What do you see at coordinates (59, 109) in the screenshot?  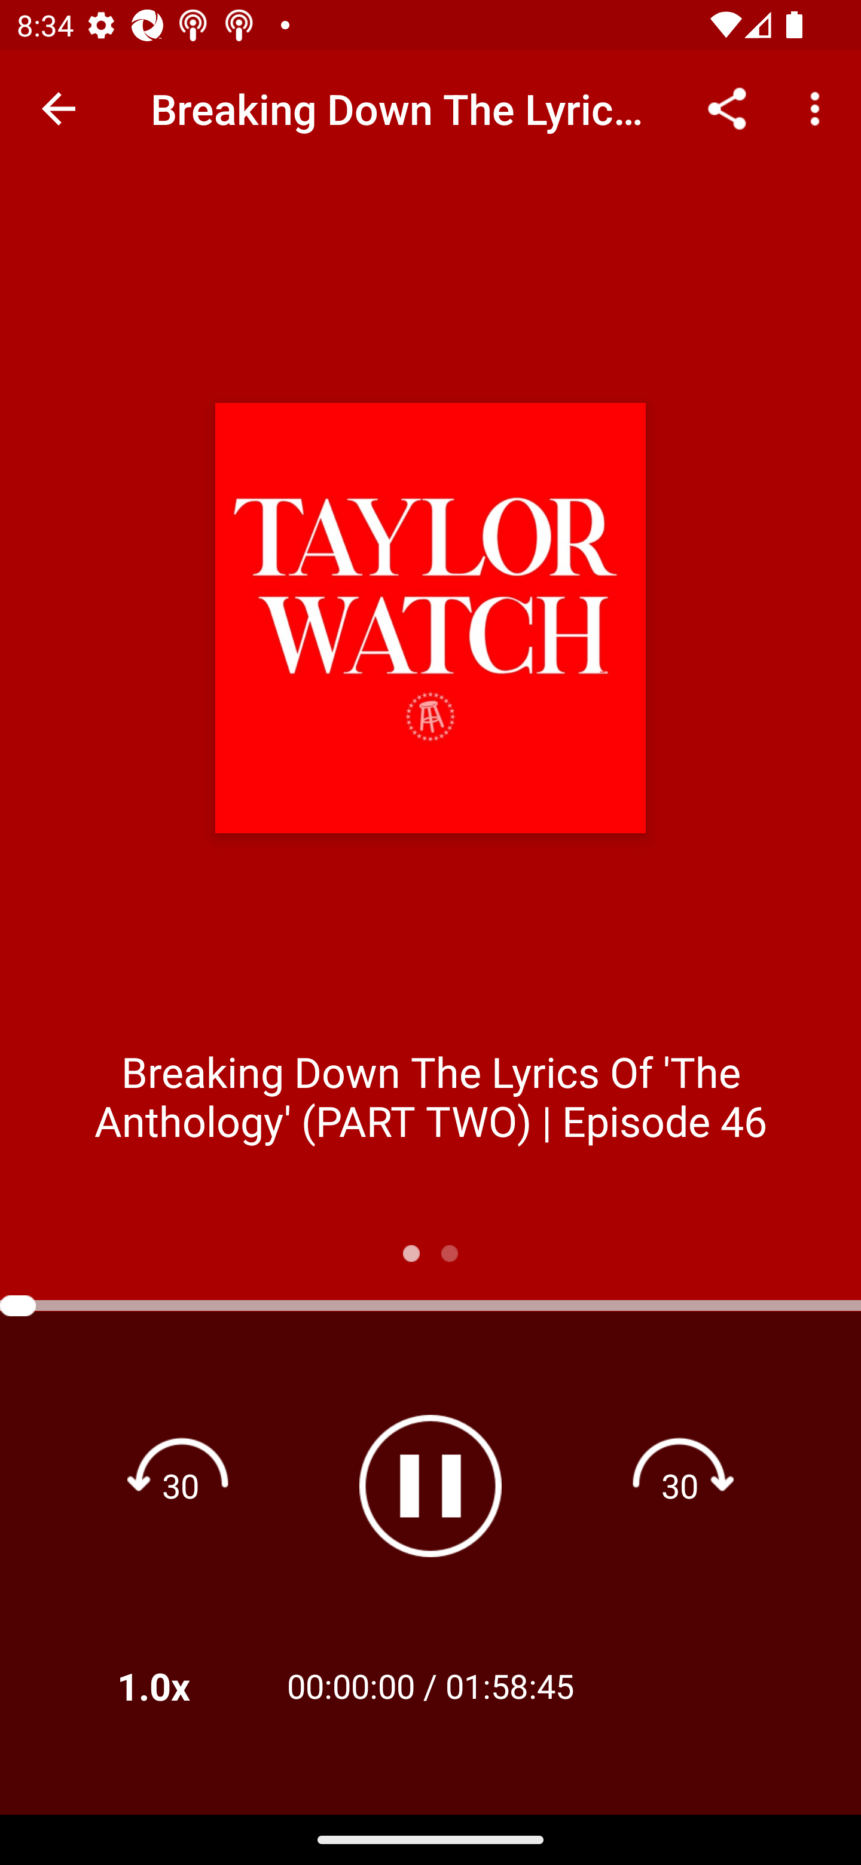 I see `Navigate up` at bounding box center [59, 109].